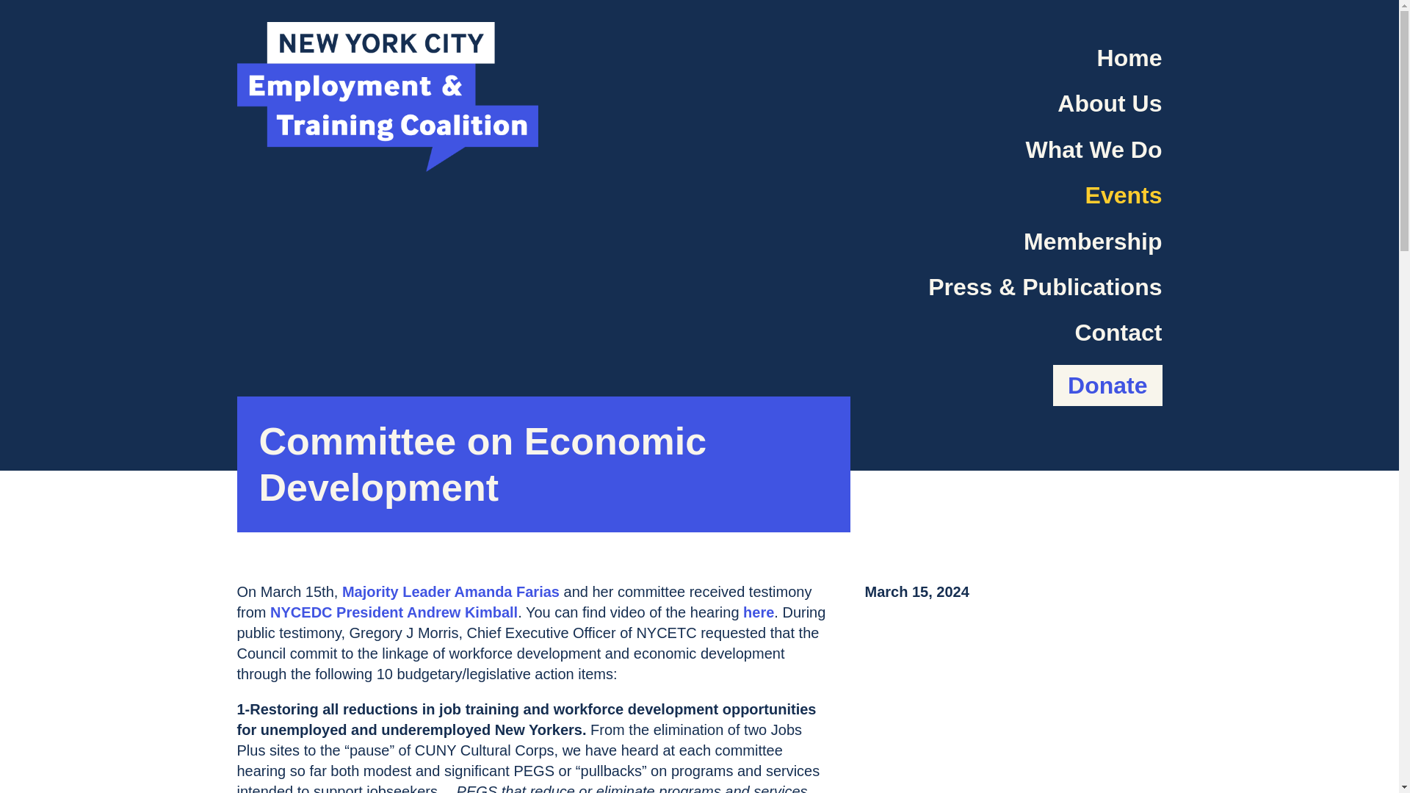  I want to click on Home, so click(1129, 58).